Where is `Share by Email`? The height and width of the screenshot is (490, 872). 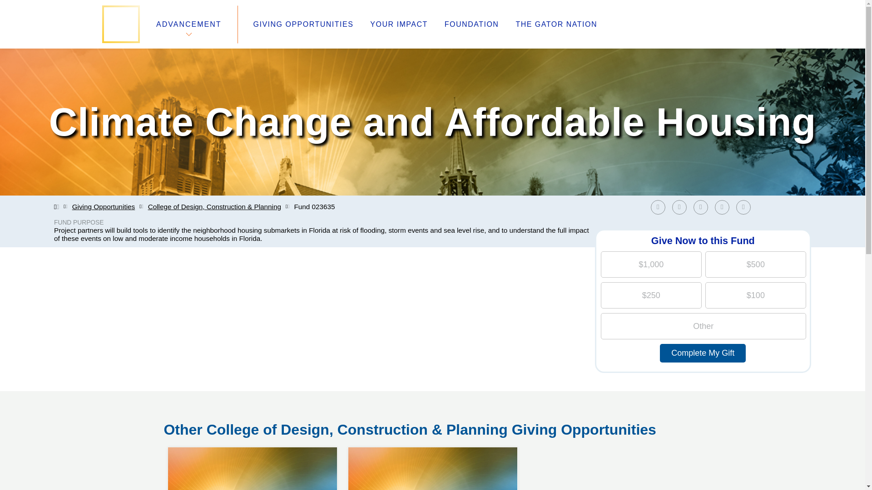
Share by Email is located at coordinates (743, 207).